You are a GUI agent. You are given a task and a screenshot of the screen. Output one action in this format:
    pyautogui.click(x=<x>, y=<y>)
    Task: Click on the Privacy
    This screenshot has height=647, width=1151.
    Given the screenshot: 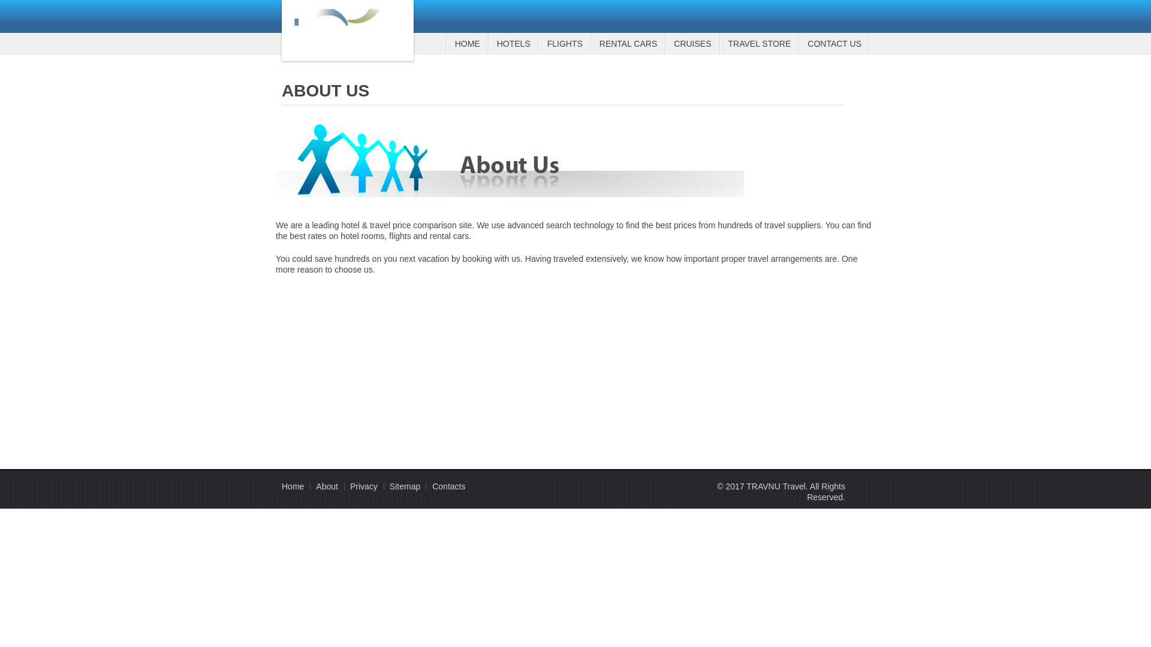 What is the action you would take?
    pyautogui.click(x=363, y=486)
    